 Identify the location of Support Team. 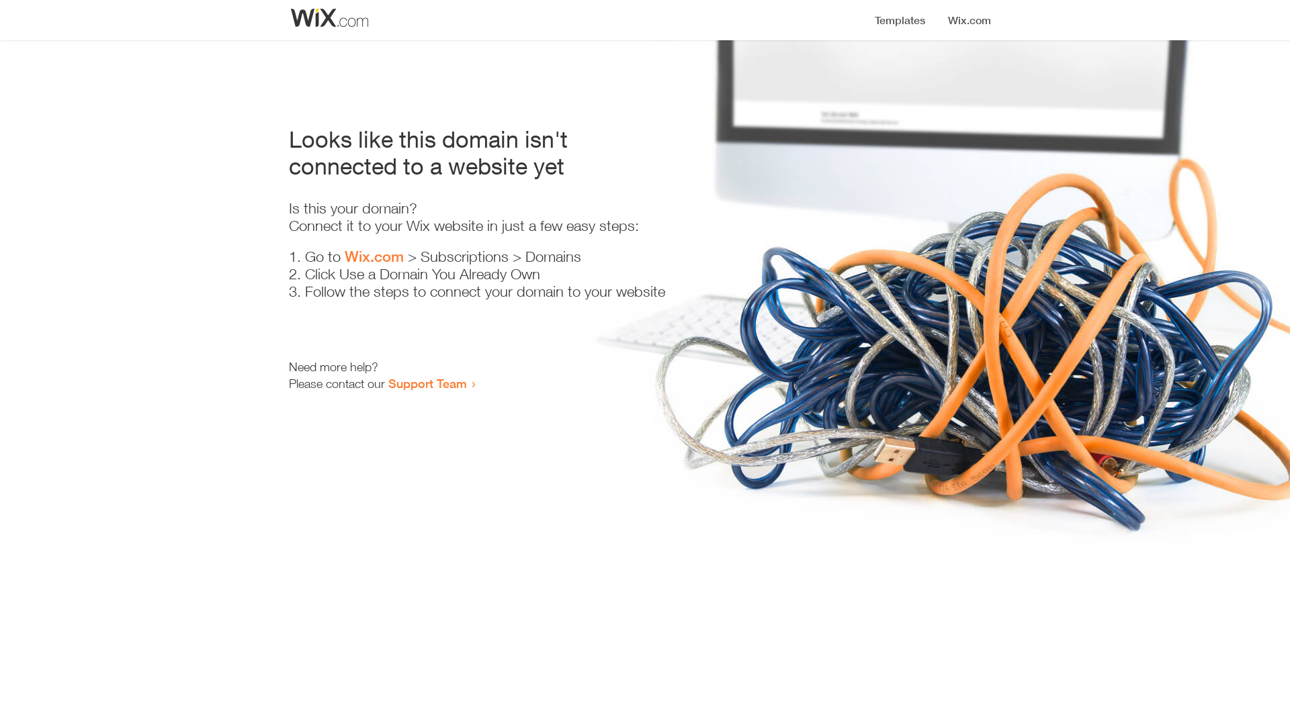
(427, 383).